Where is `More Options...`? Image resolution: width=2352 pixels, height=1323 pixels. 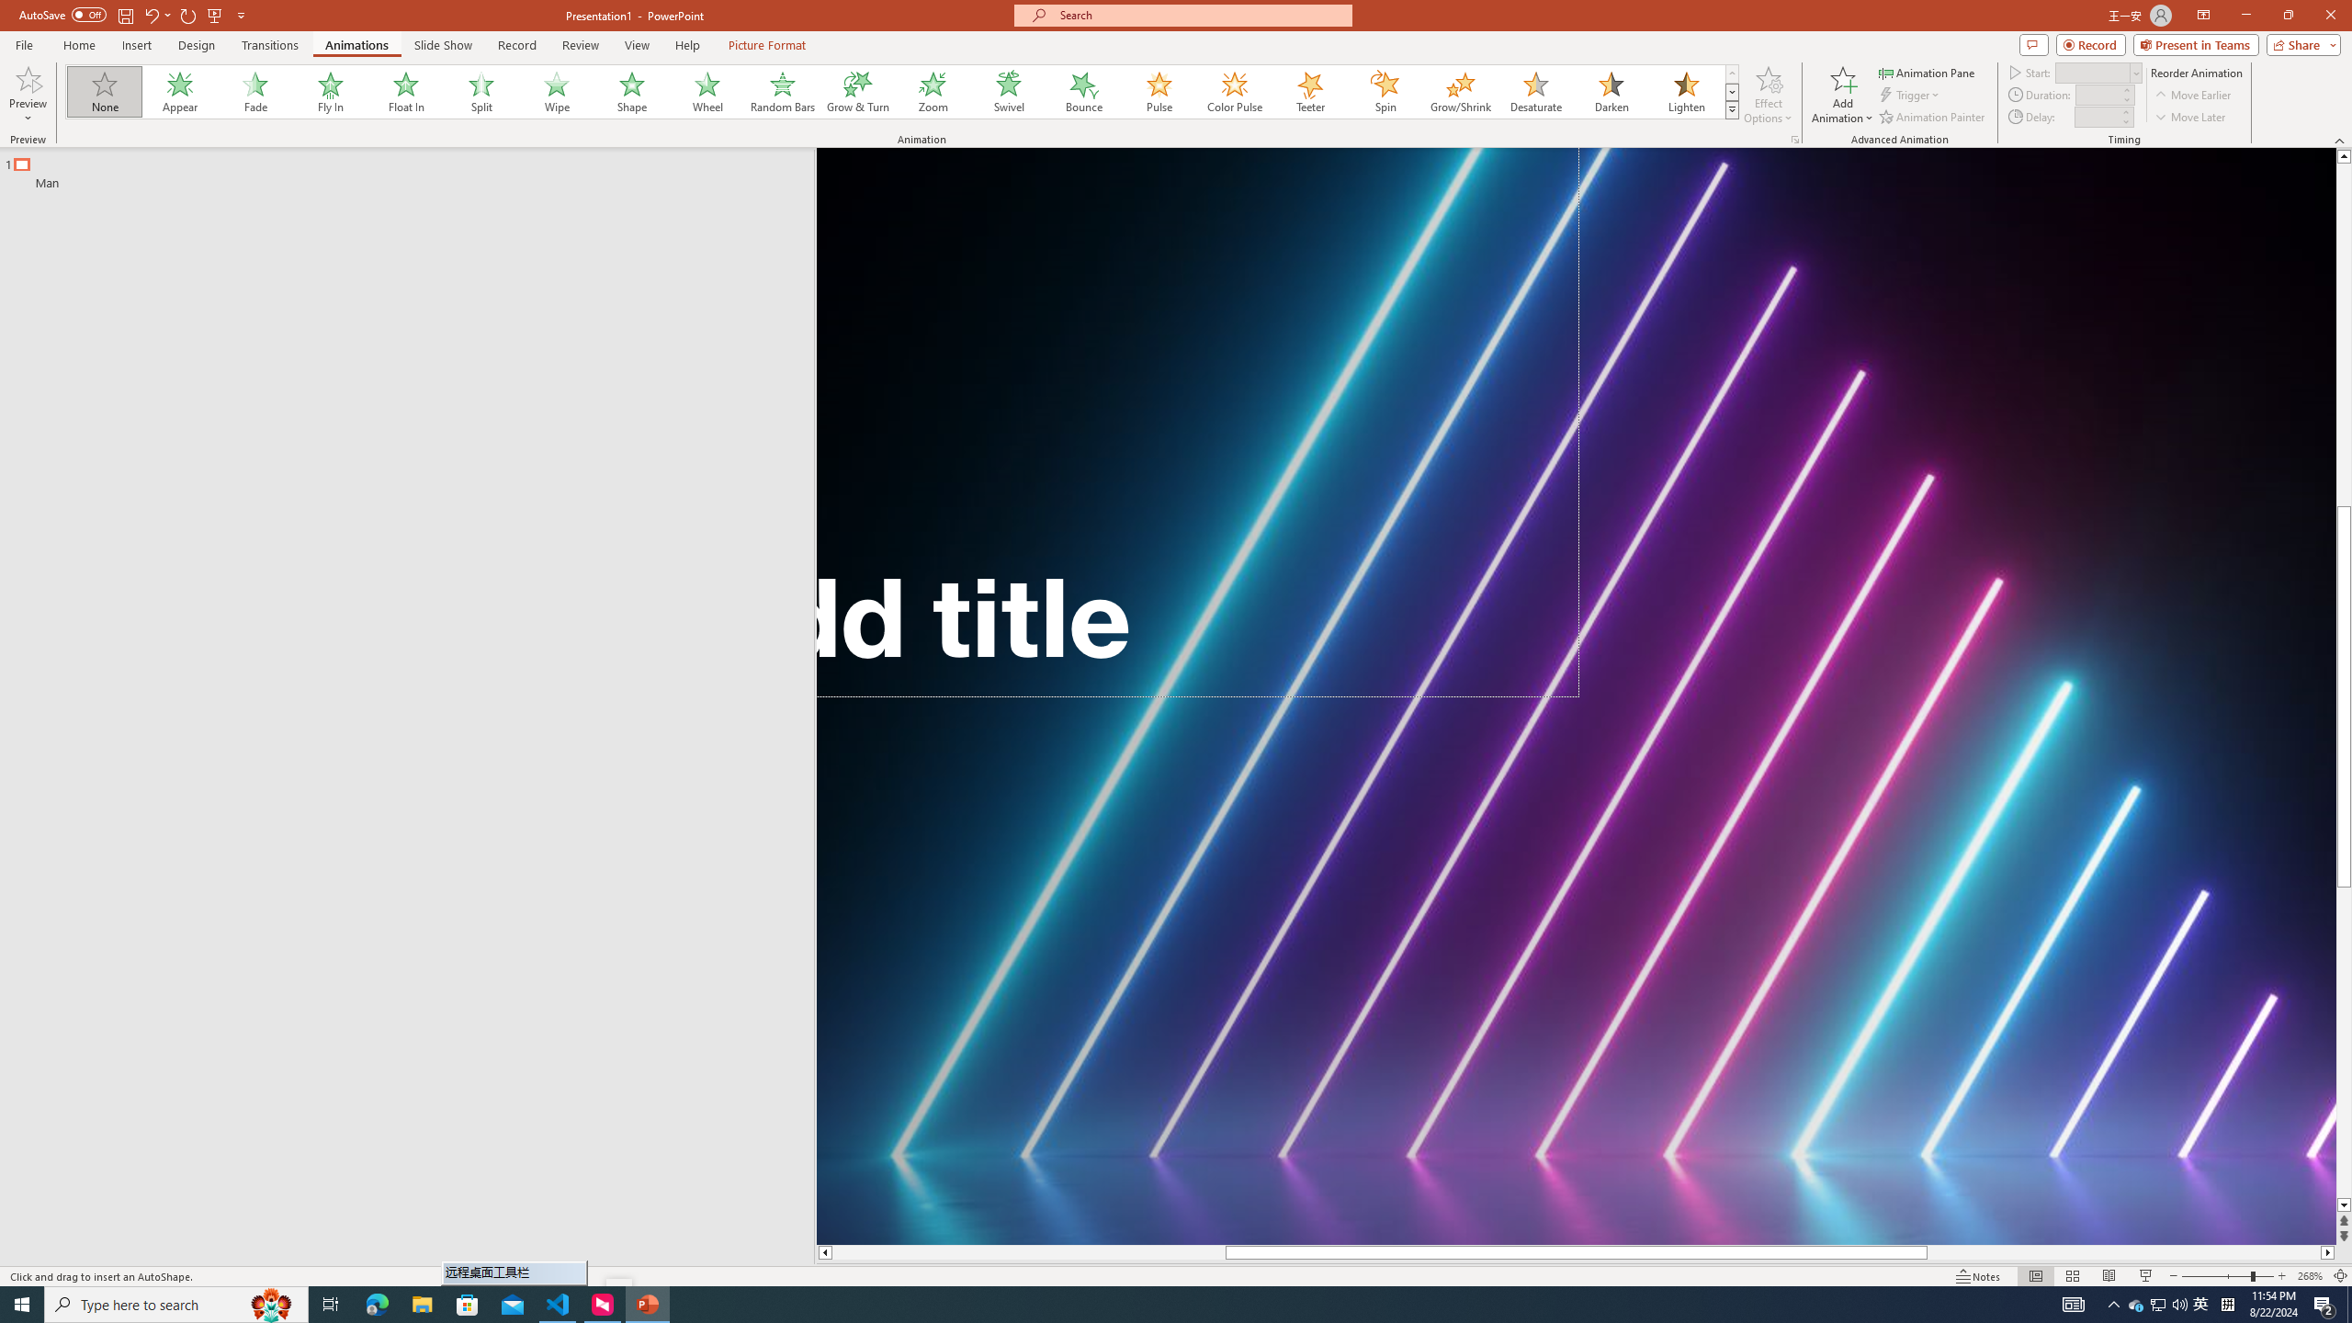
More Options... is located at coordinates (1793, 140).